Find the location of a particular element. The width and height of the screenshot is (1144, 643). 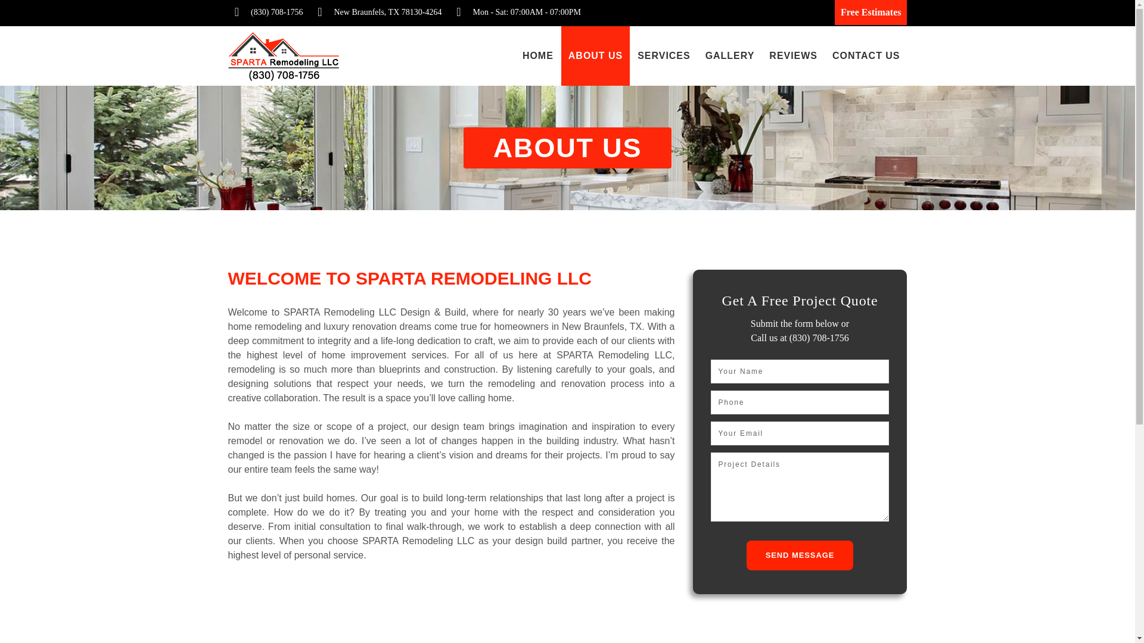

SERVICES is located at coordinates (663, 56).